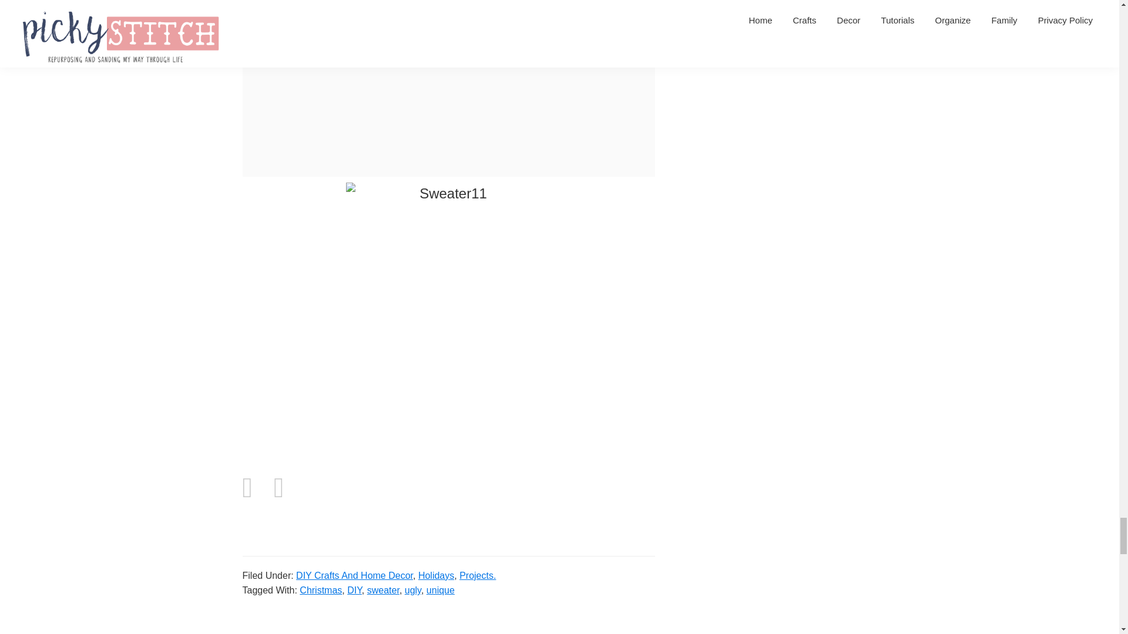  Describe the element at coordinates (412, 590) in the screenshot. I see `ugly` at that location.